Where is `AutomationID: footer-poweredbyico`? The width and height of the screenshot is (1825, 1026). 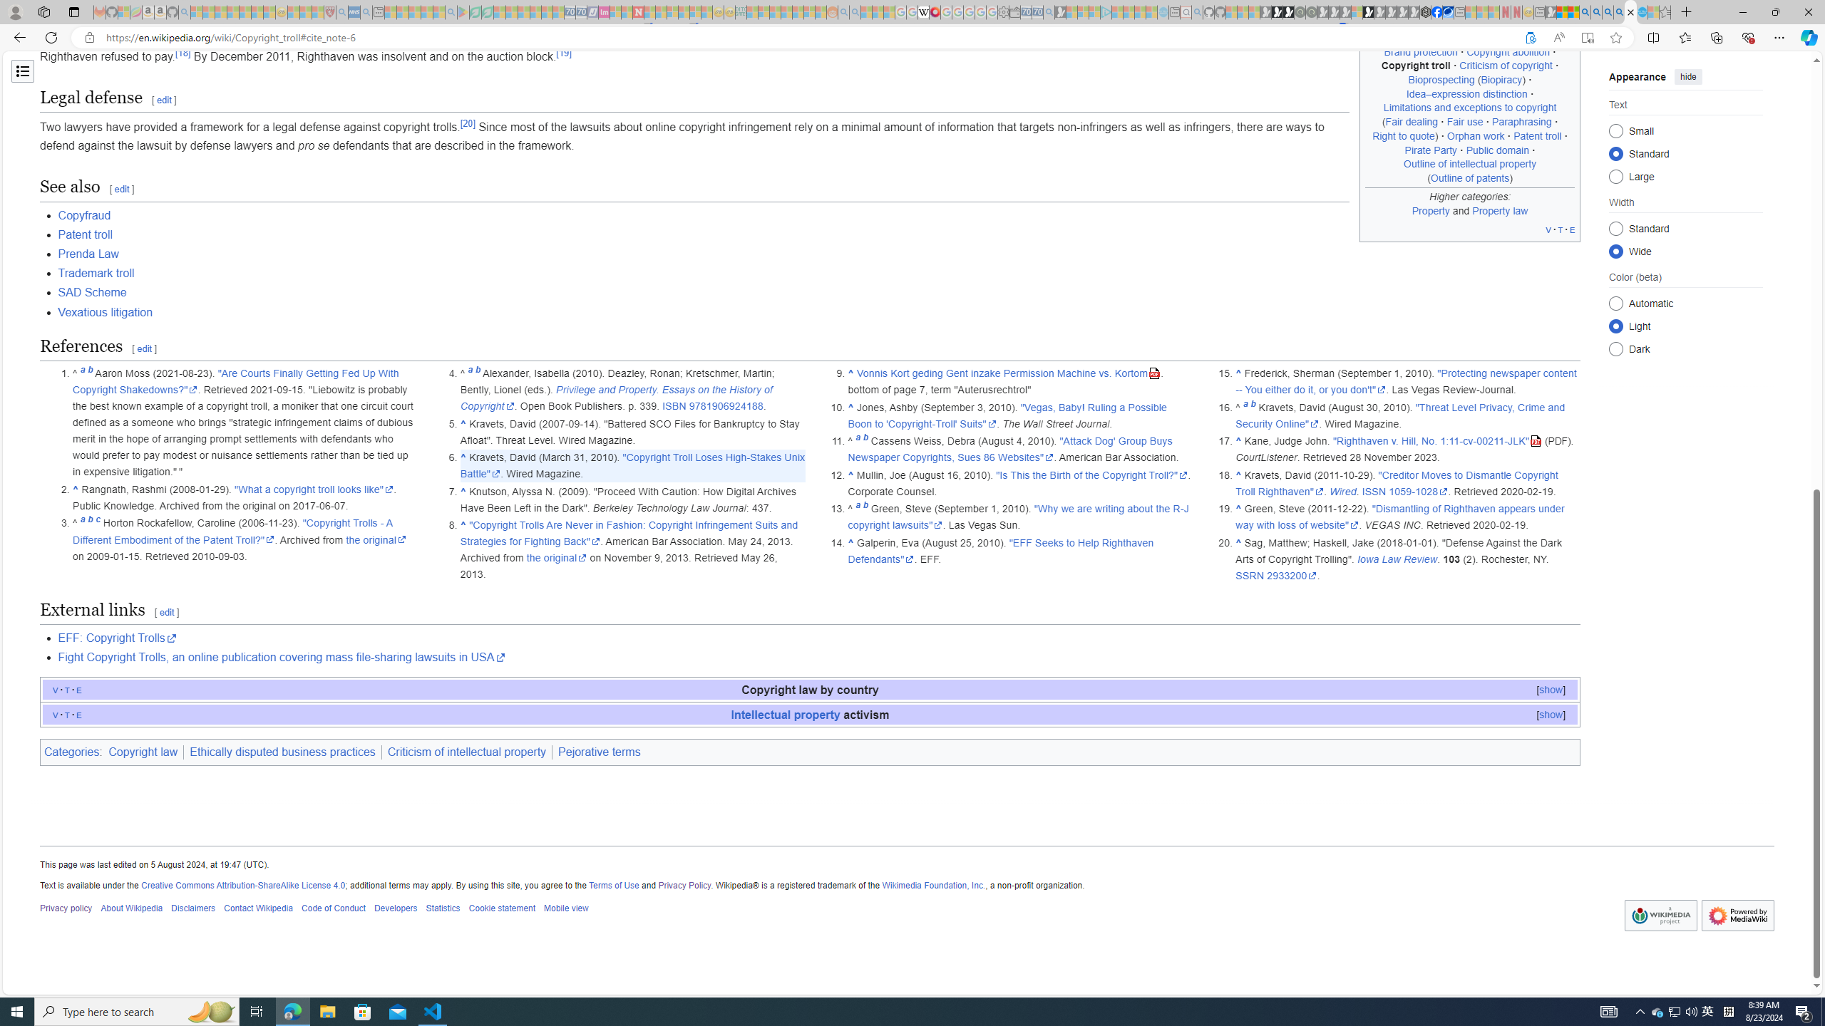
AutomationID: footer-poweredbyico is located at coordinates (1737, 916).